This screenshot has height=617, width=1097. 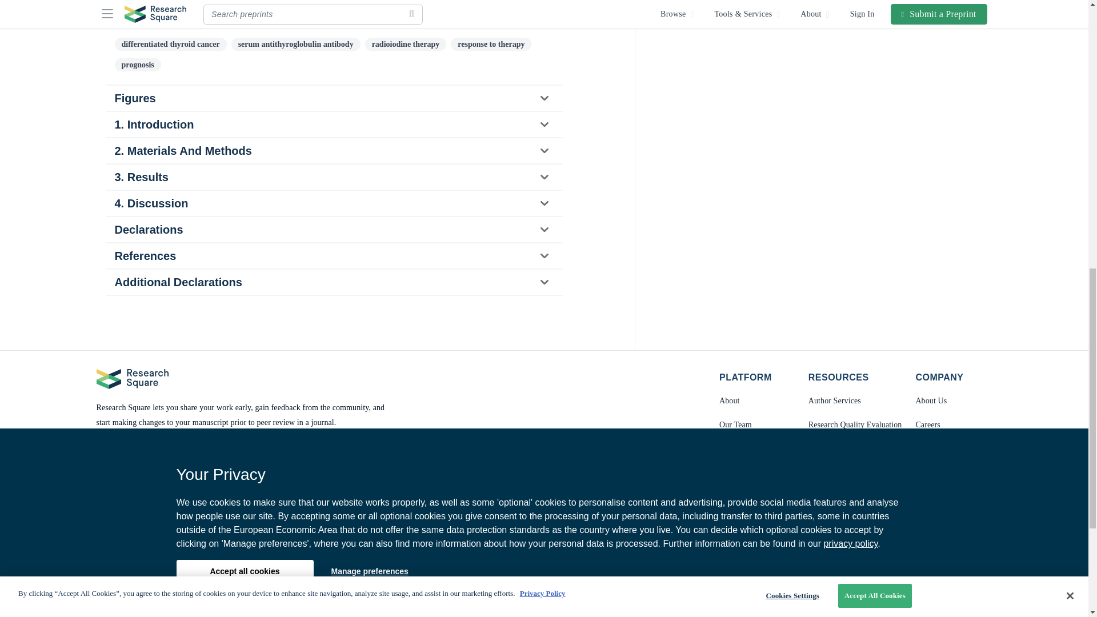 What do you see at coordinates (333, 124) in the screenshot?
I see `1. Introduction` at bounding box center [333, 124].